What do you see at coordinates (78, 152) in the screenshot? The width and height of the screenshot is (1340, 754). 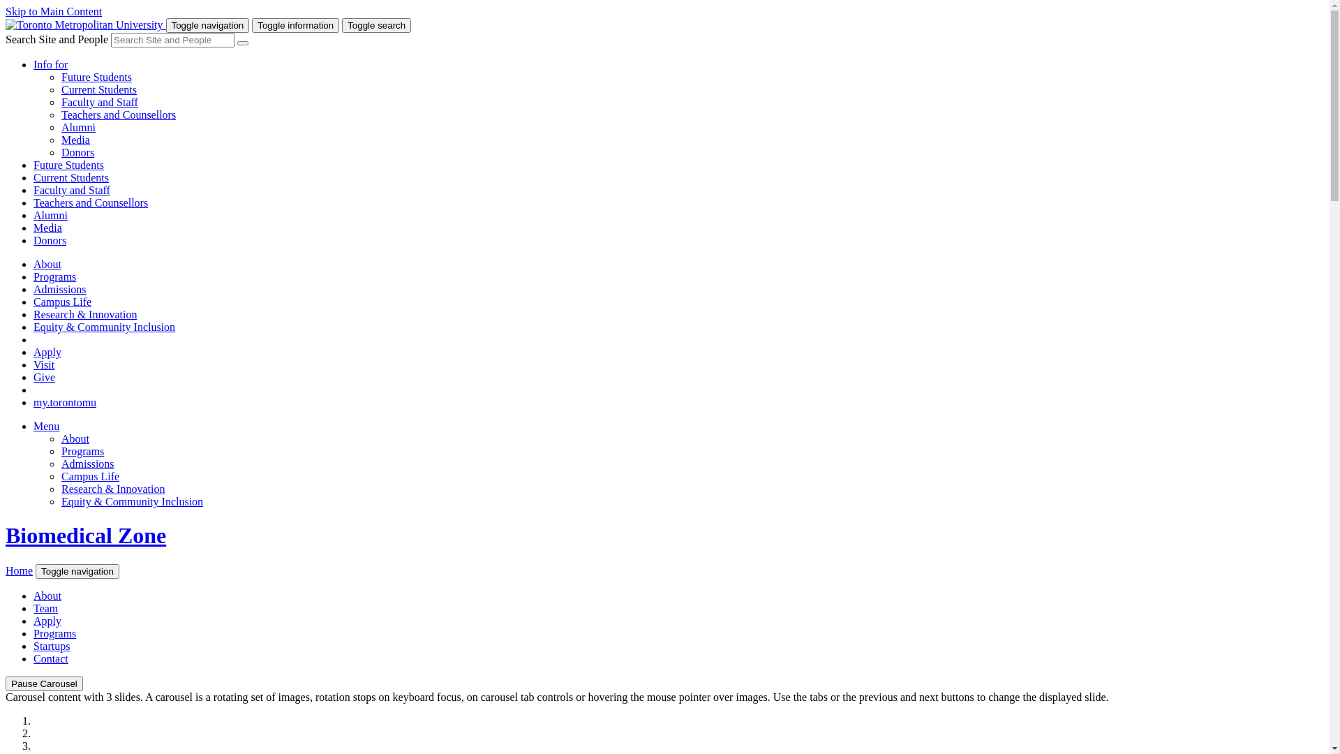 I see `Donors` at bounding box center [78, 152].